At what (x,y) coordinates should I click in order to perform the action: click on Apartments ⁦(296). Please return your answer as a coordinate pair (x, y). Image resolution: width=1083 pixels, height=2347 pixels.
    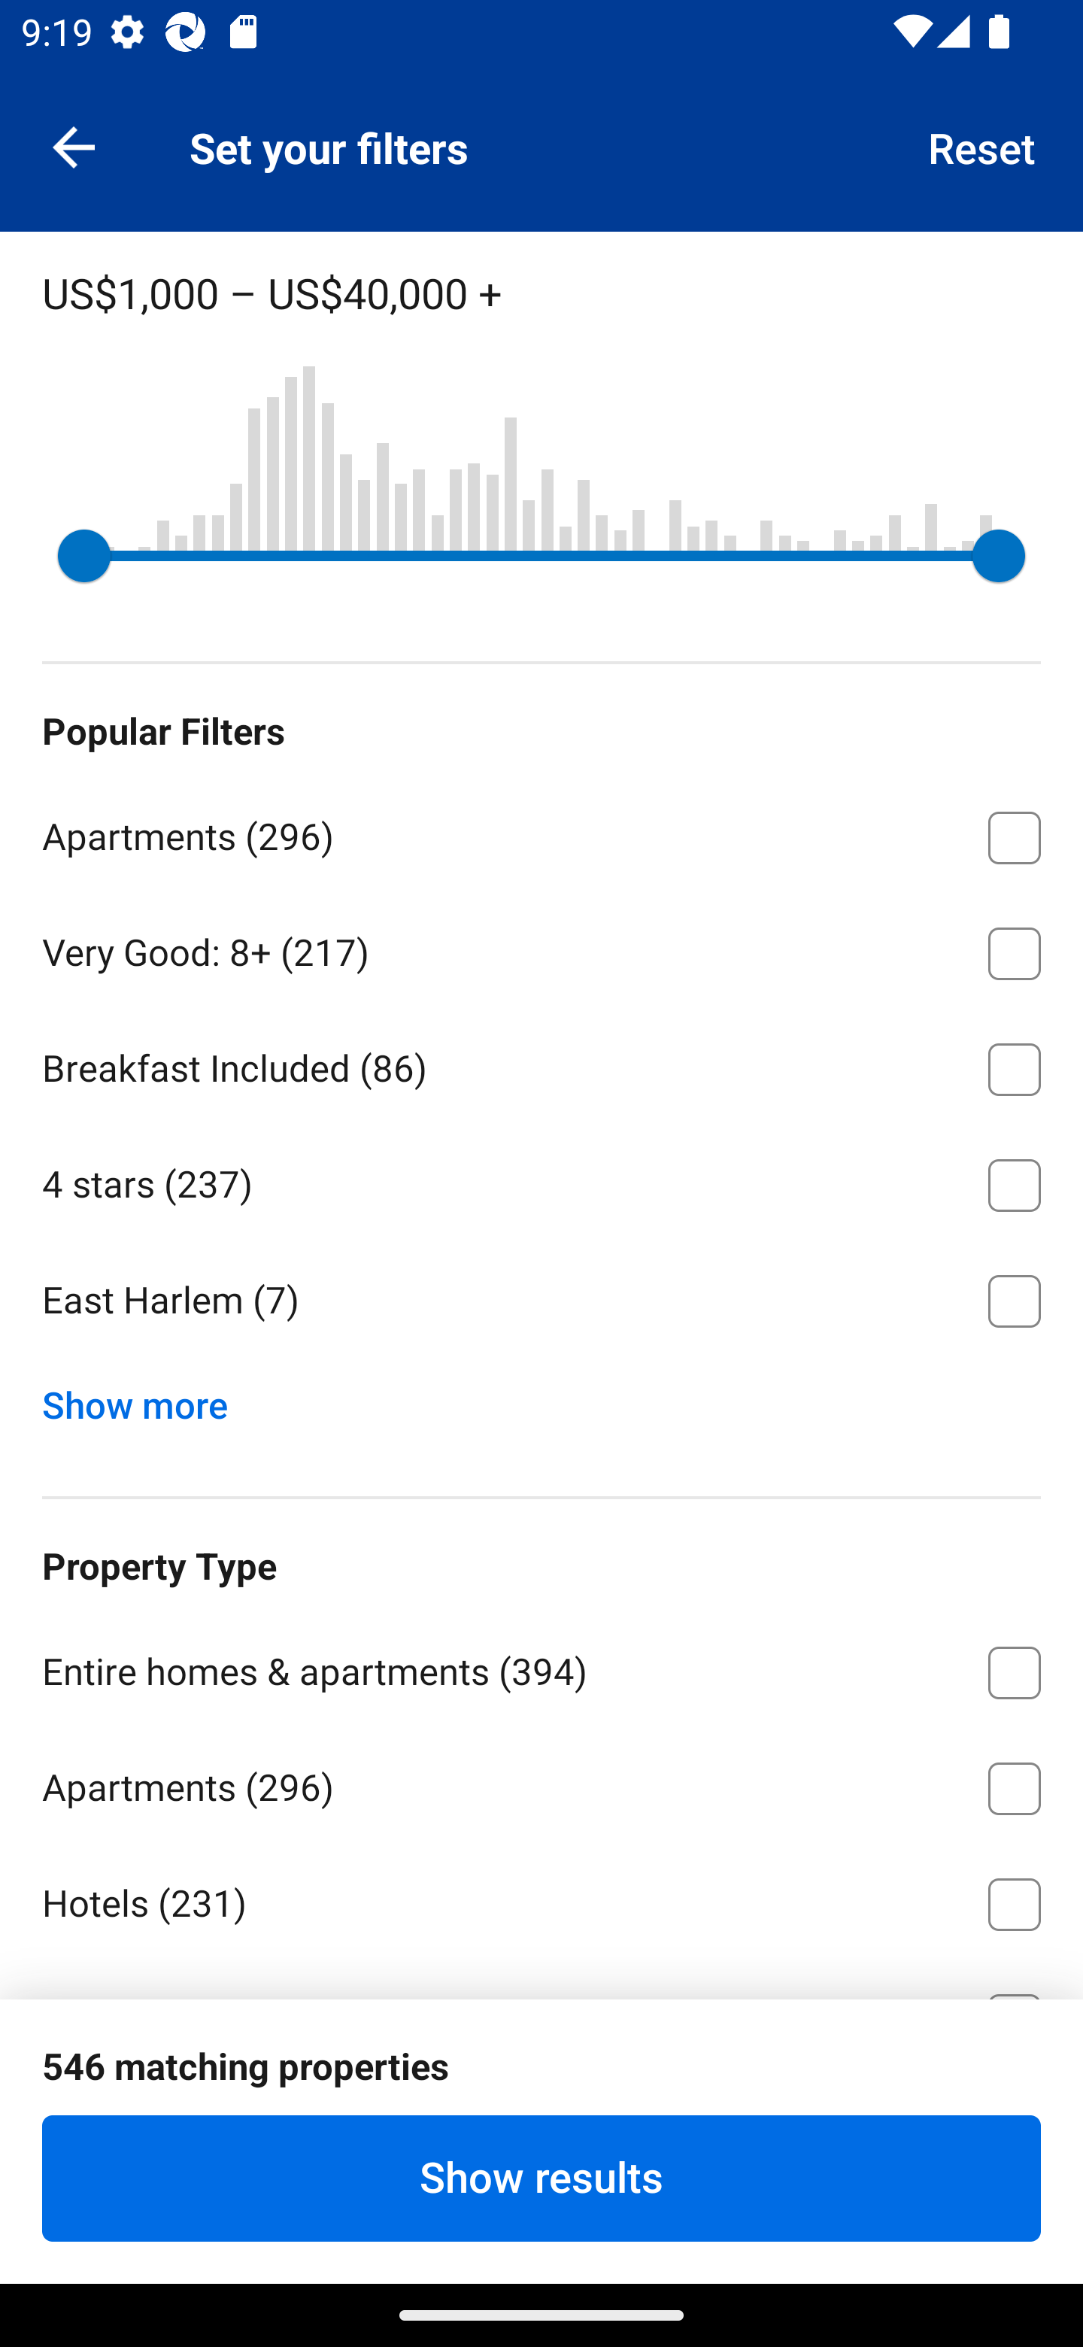
    Looking at the image, I should click on (541, 832).